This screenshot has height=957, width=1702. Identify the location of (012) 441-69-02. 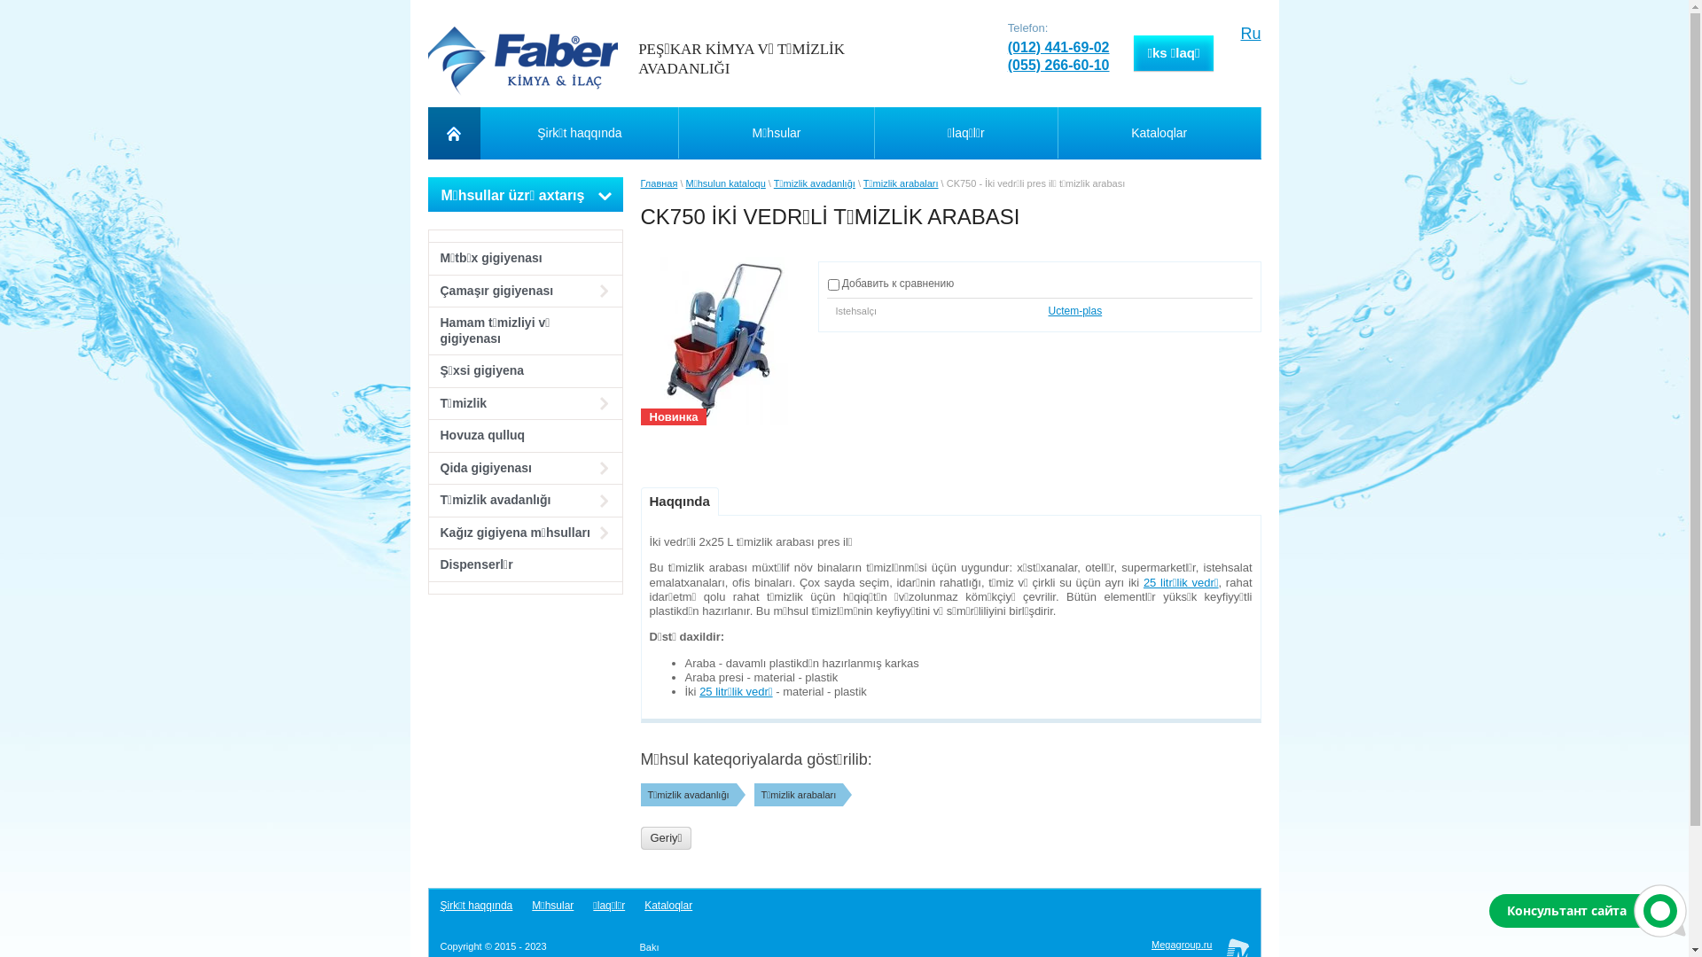
(1058, 48).